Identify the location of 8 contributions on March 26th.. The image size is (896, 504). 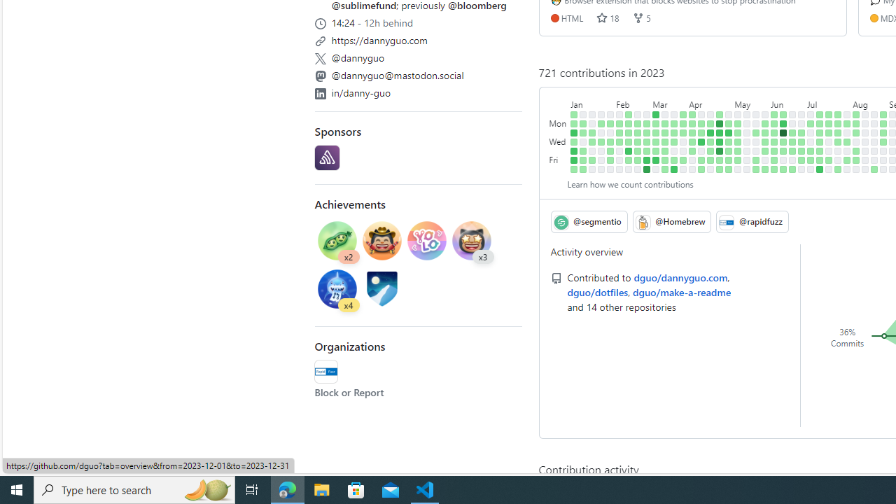
(683, 114).